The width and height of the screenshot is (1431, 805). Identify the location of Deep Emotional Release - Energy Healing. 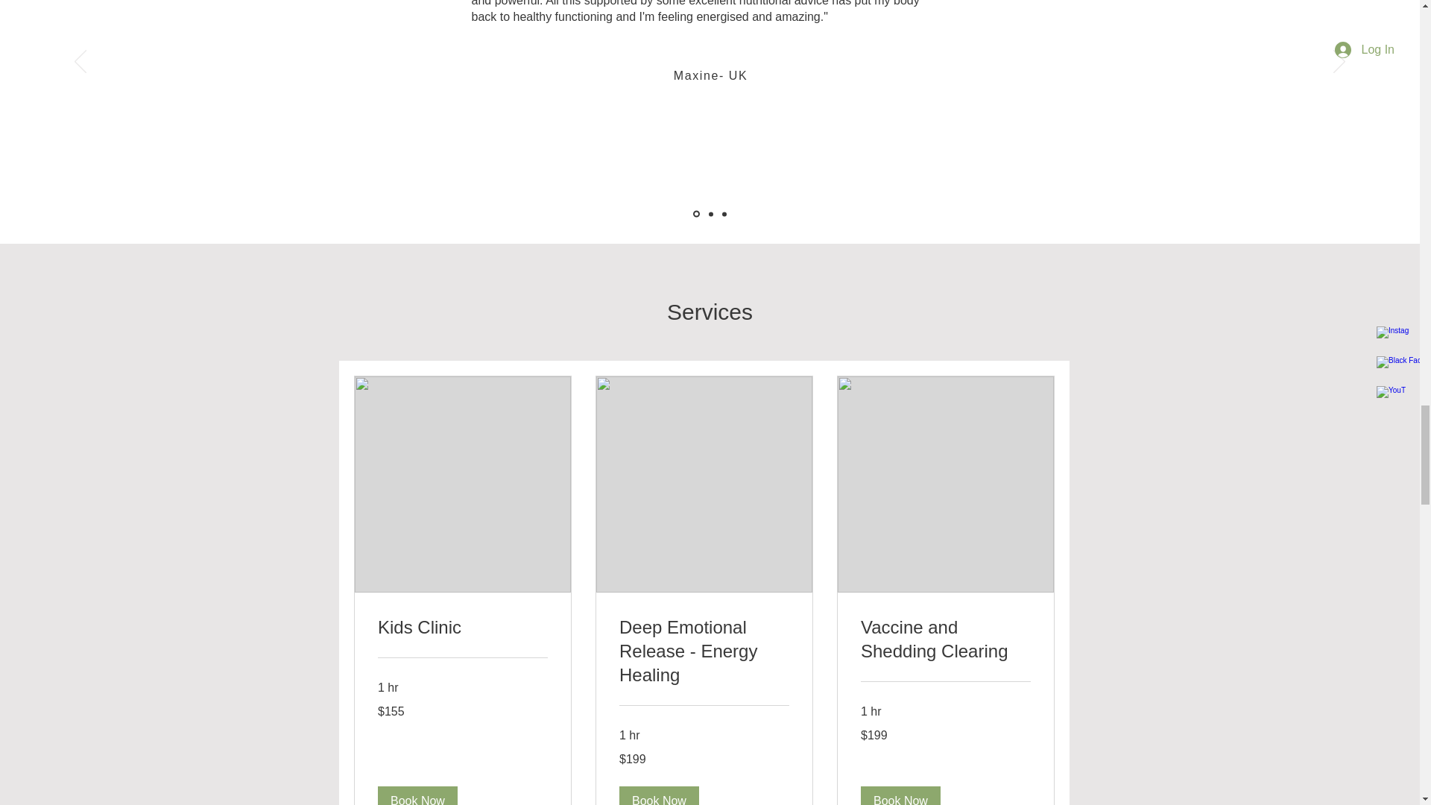
(703, 651).